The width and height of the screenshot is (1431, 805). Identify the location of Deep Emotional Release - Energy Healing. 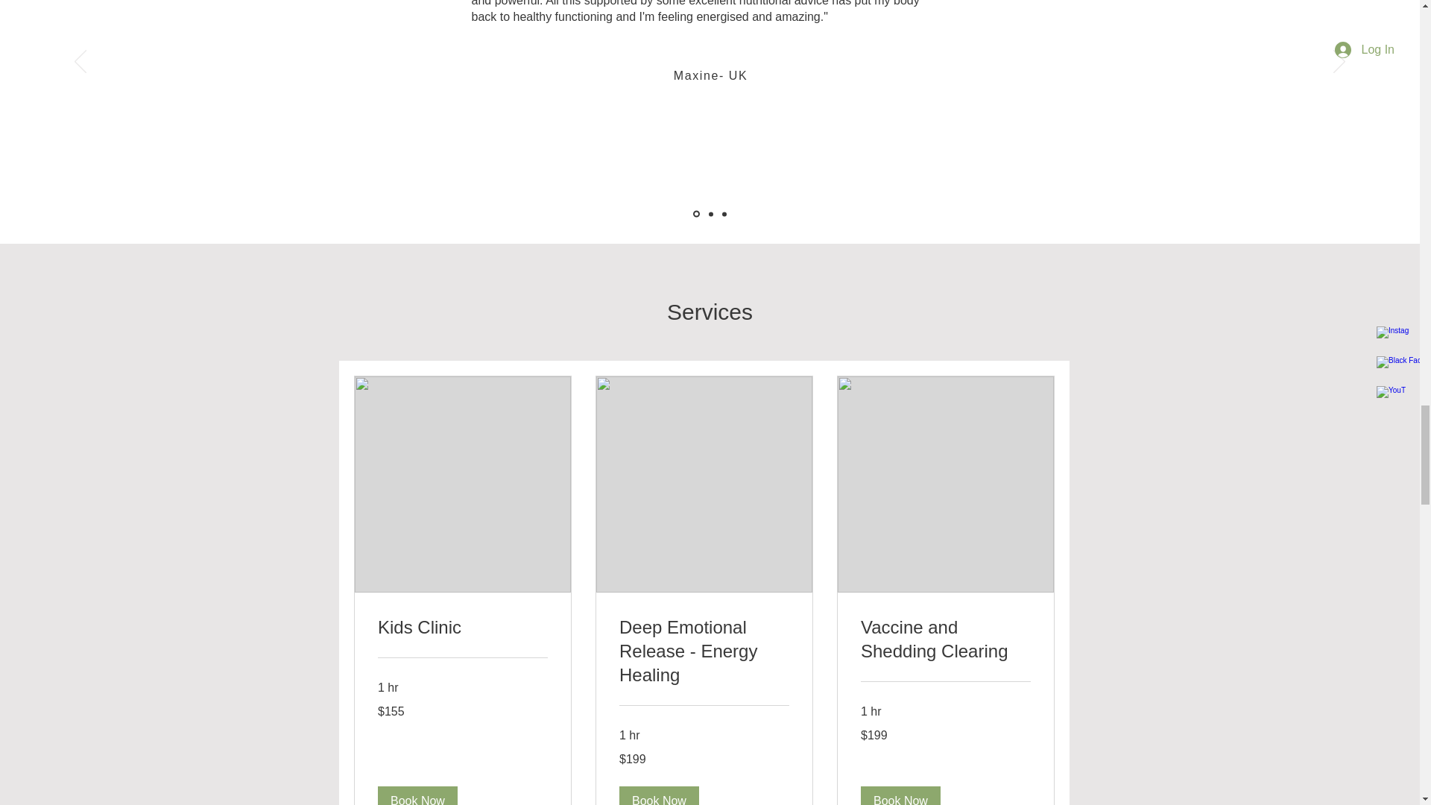
(703, 651).